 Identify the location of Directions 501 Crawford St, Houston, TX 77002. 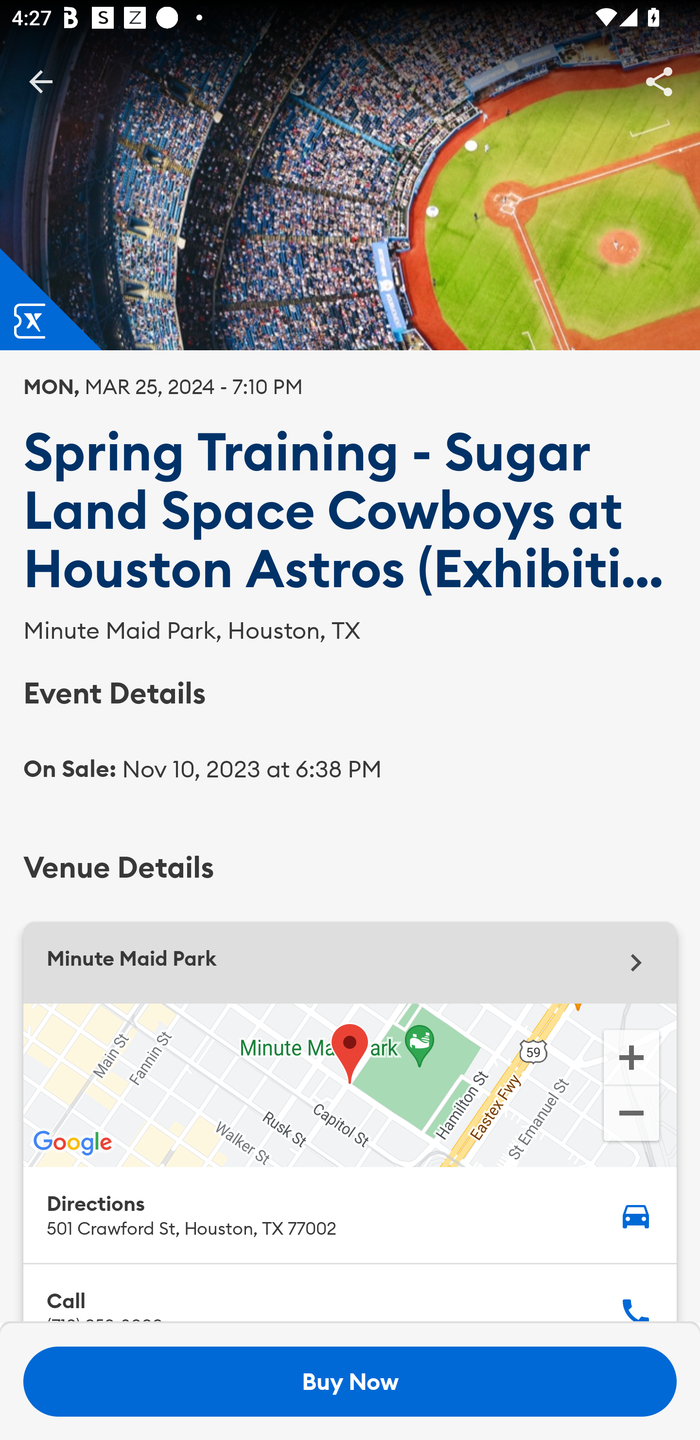
(350, 1214).